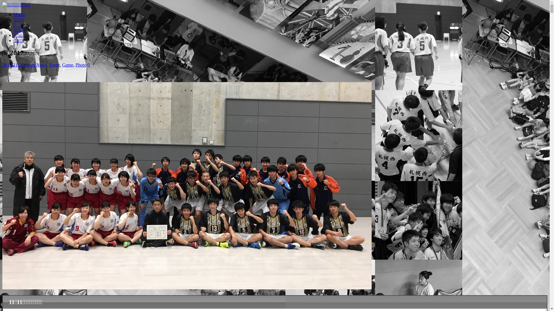 This screenshot has height=311, width=554. What do you see at coordinates (31, 65) in the screenshot?
I see `m.m` at bounding box center [31, 65].